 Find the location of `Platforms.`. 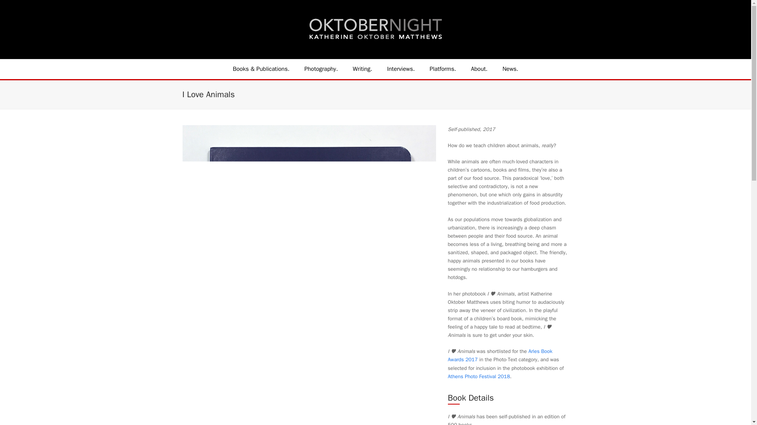

Platforms. is located at coordinates (443, 69).